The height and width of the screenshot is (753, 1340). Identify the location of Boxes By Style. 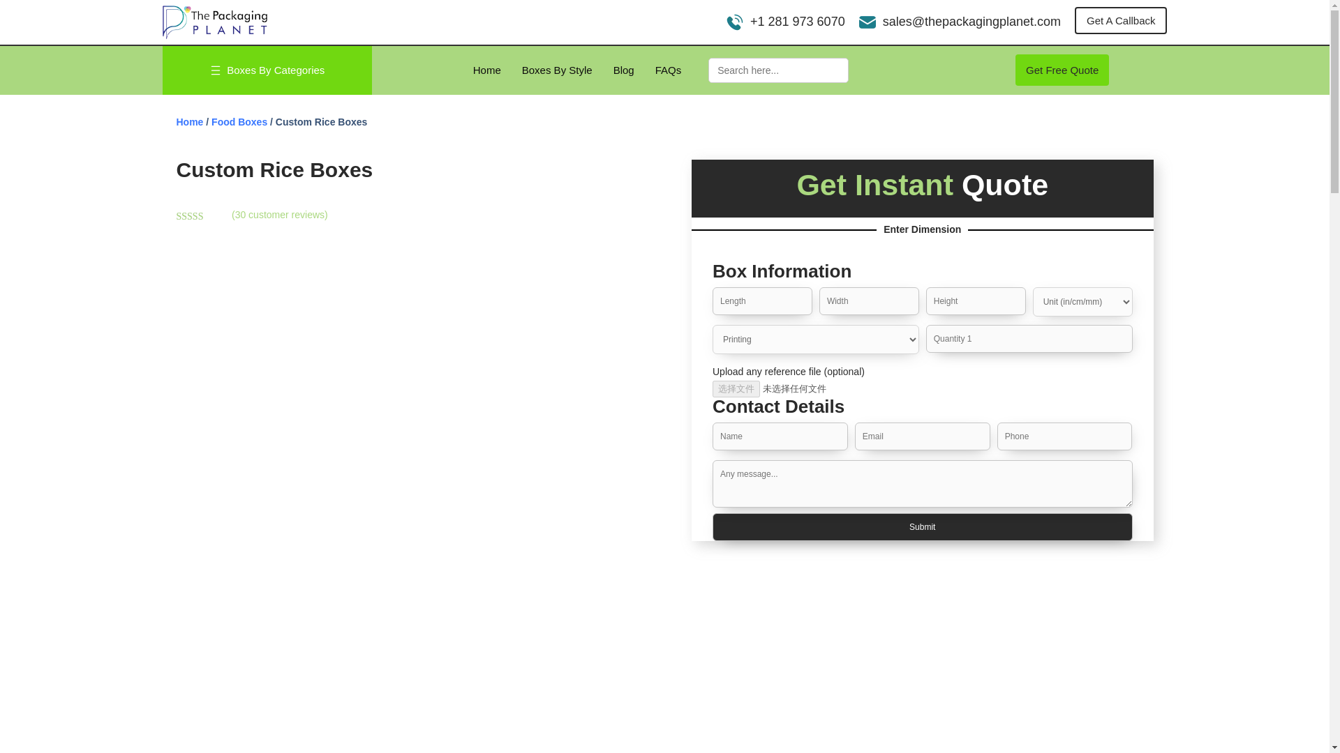
(557, 73).